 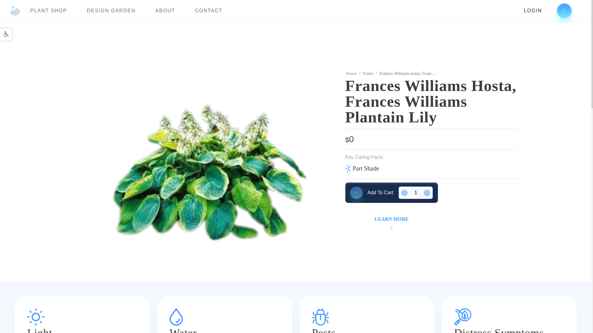 What do you see at coordinates (392, 223) in the screenshot?
I see `LEARN MORE` at bounding box center [392, 223].